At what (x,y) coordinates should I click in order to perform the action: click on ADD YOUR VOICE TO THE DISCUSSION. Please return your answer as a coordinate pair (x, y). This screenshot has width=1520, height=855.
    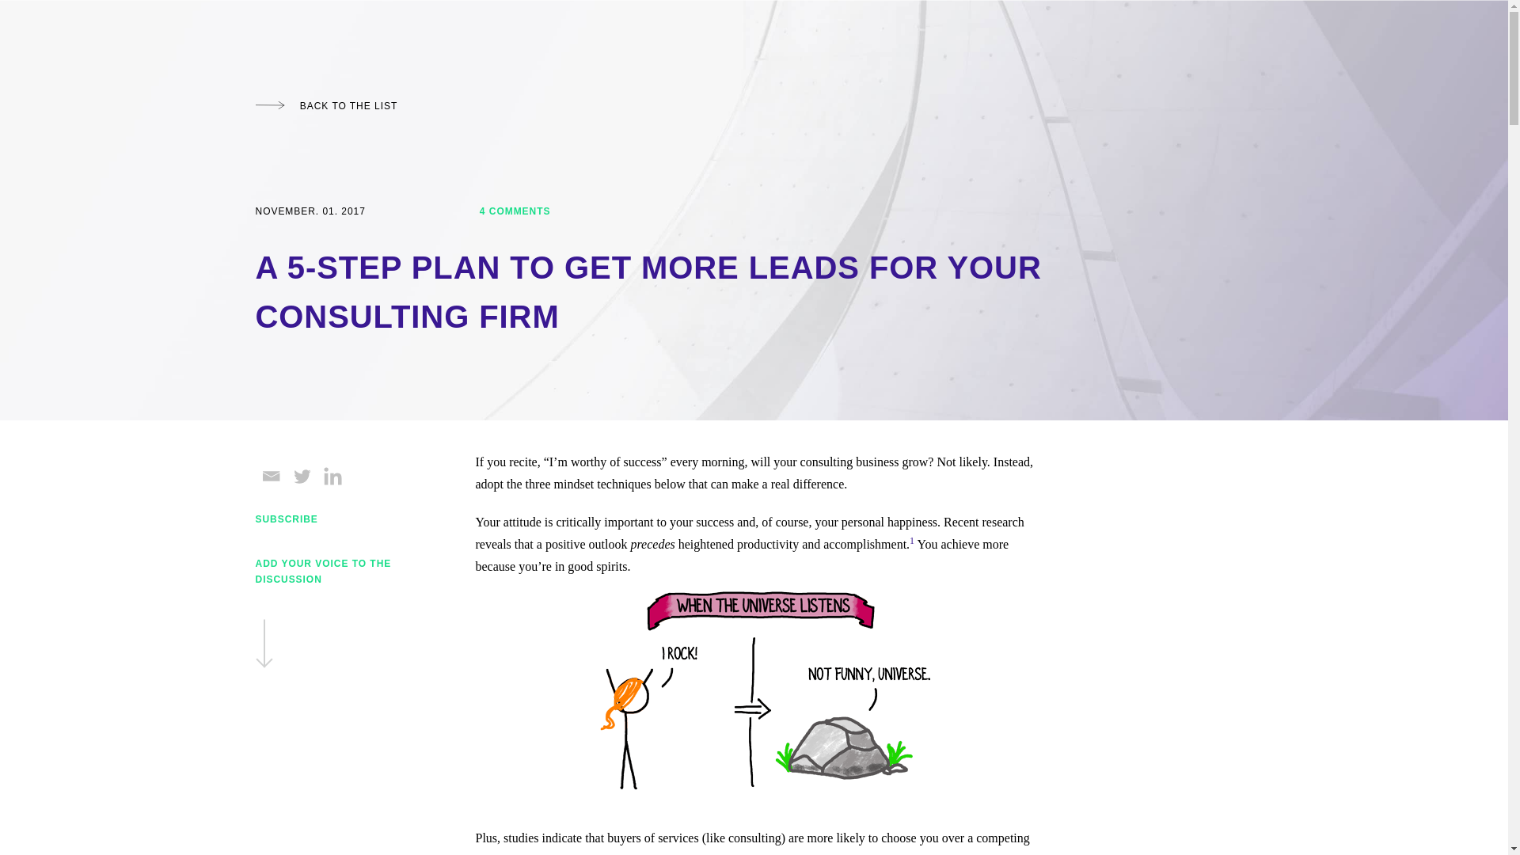
    Looking at the image, I should click on (330, 614).